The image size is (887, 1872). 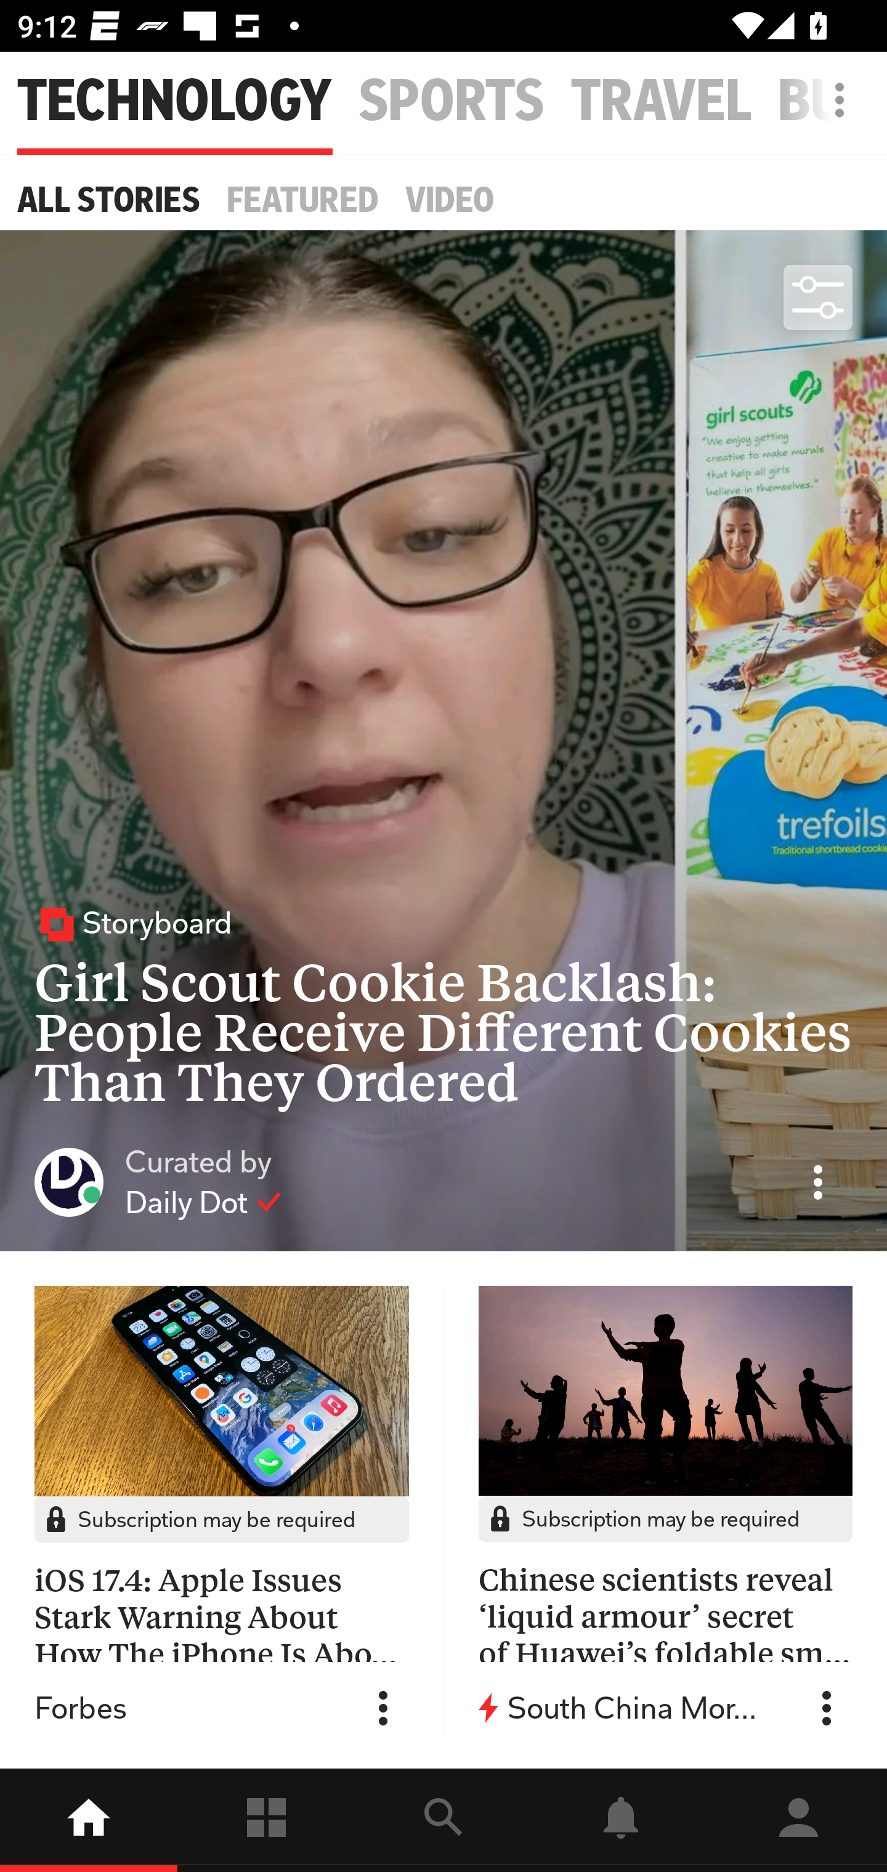 I want to click on Options, so click(x=827, y=1708).